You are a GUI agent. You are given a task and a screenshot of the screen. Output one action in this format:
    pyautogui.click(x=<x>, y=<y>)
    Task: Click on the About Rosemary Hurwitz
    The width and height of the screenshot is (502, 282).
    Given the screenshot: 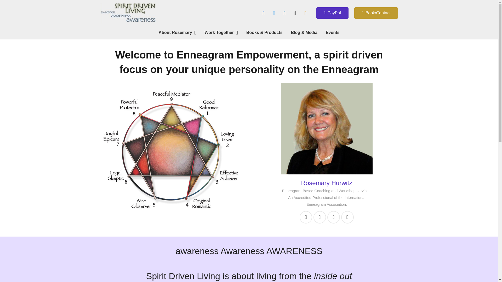 What is the action you would take?
    pyautogui.click(x=326, y=128)
    